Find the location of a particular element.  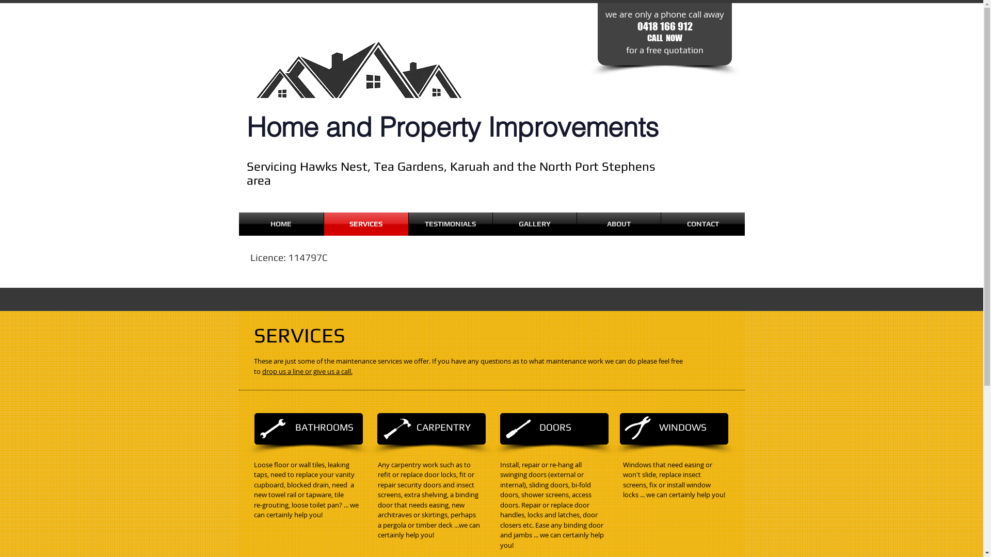

HOME is located at coordinates (281, 224).